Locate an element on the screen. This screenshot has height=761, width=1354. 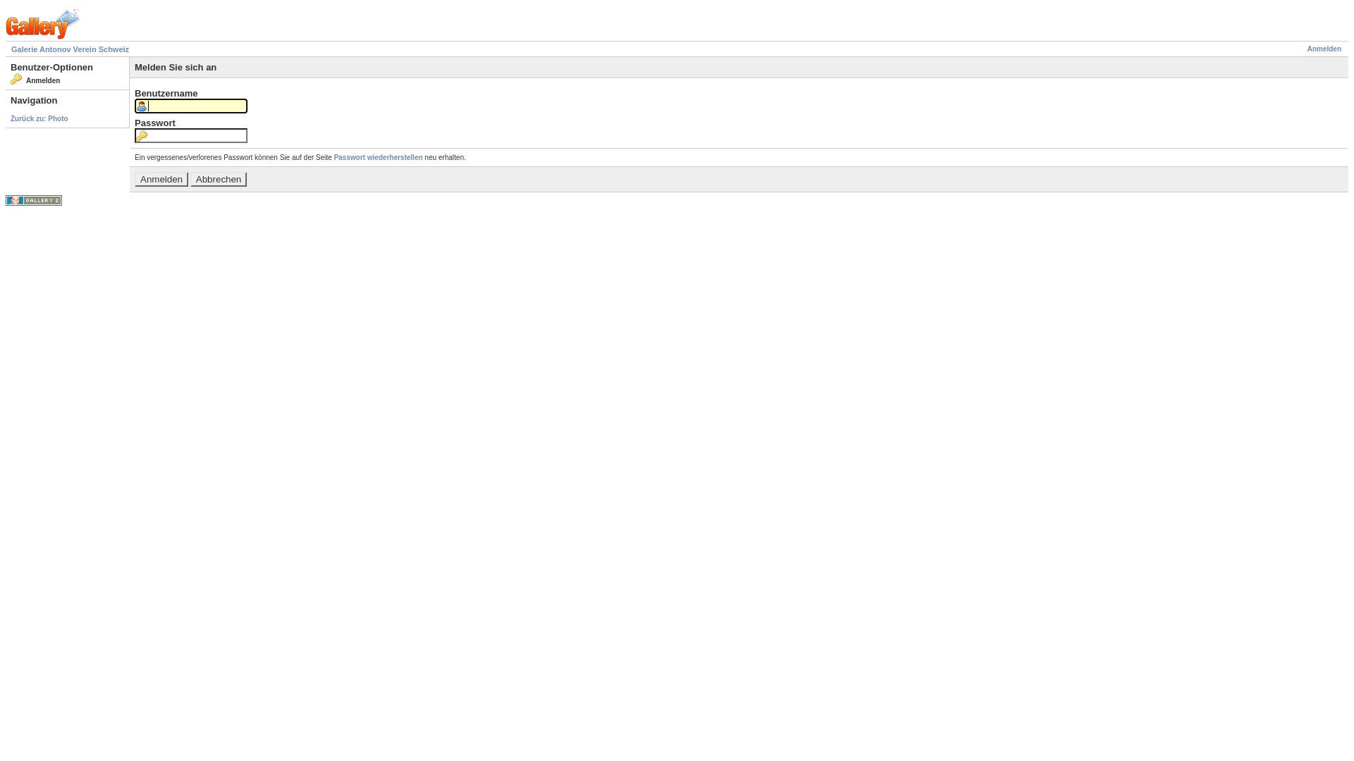
Anmelden is located at coordinates (1324, 49).